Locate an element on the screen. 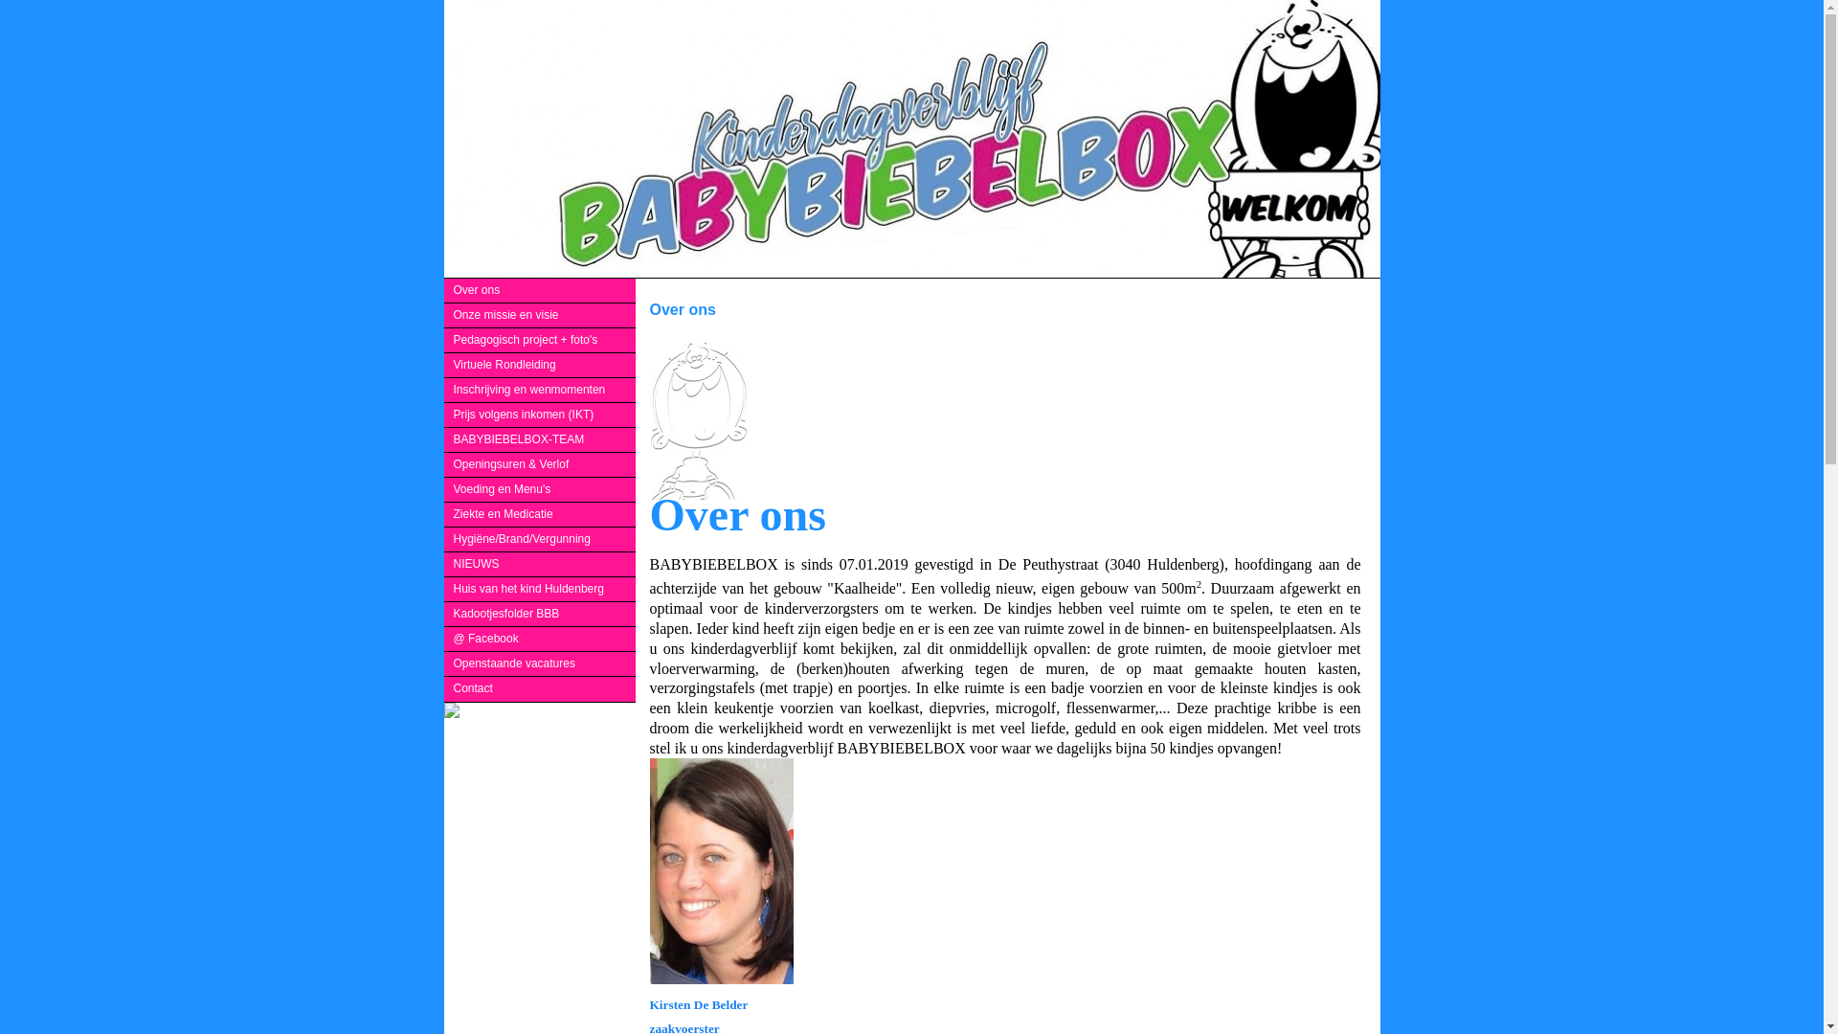 The height and width of the screenshot is (1034, 1838). Pedagogisch project + foto's is located at coordinates (540, 341).